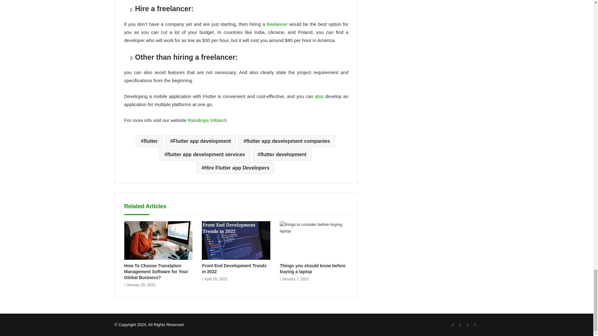 The width and height of the screenshot is (598, 336). Describe the element at coordinates (277, 24) in the screenshot. I see `freelancer` at that location.